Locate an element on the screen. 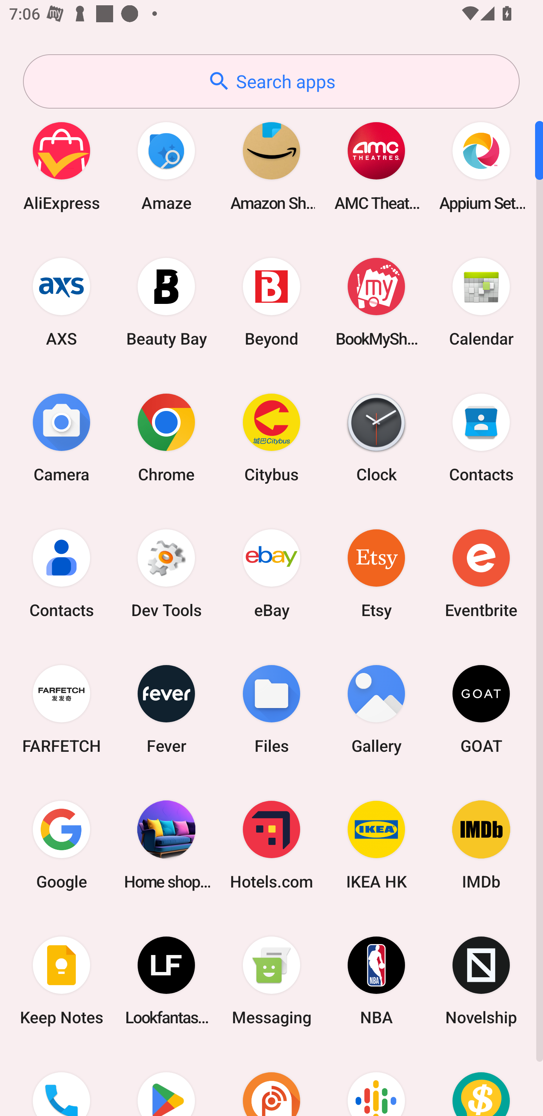 Image resolution: width=543 pixels, height=1116 pixels. Fever is located at coordinates (166, 709).